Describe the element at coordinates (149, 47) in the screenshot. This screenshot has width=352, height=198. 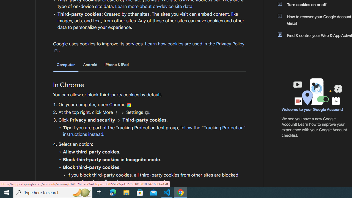
I see `Learn how cookies are used in the Privacy Policy` at that location.